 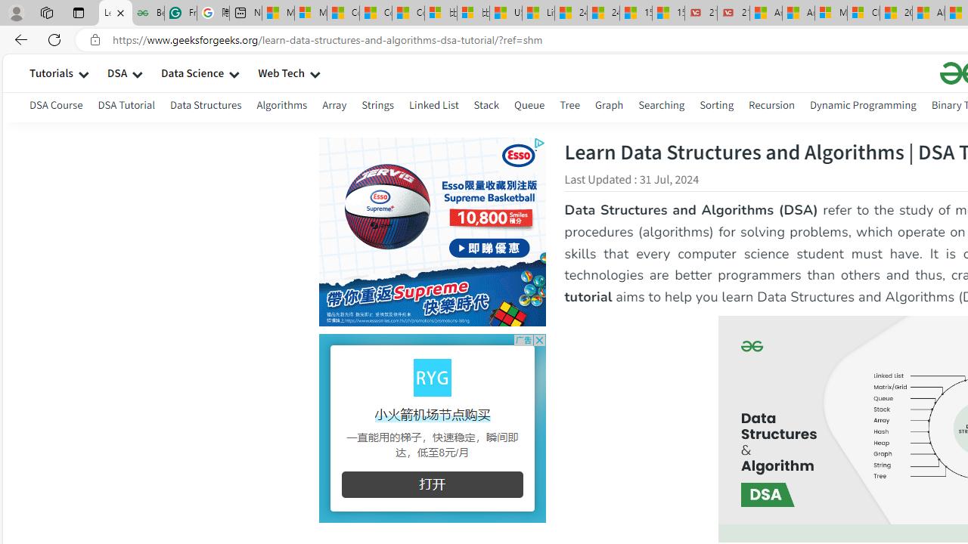 What do you see at coordinates (662, 104) in the screenshot?
I see `Searching` at bounding box center [662, 104].